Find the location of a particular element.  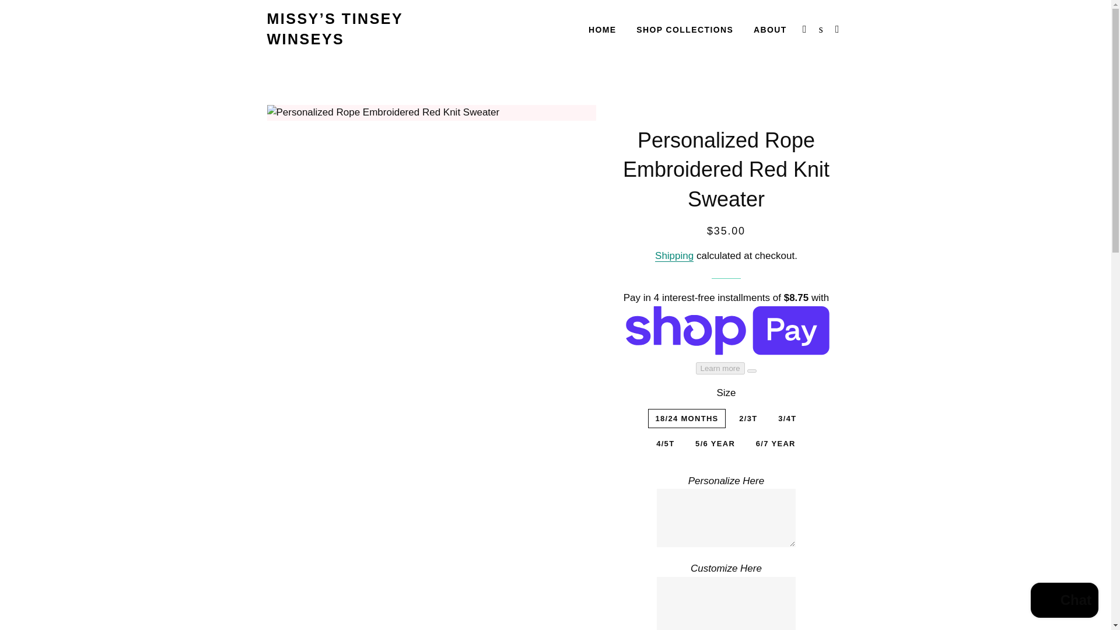

Shopify online store chat is located at coordinates (1064, 601).